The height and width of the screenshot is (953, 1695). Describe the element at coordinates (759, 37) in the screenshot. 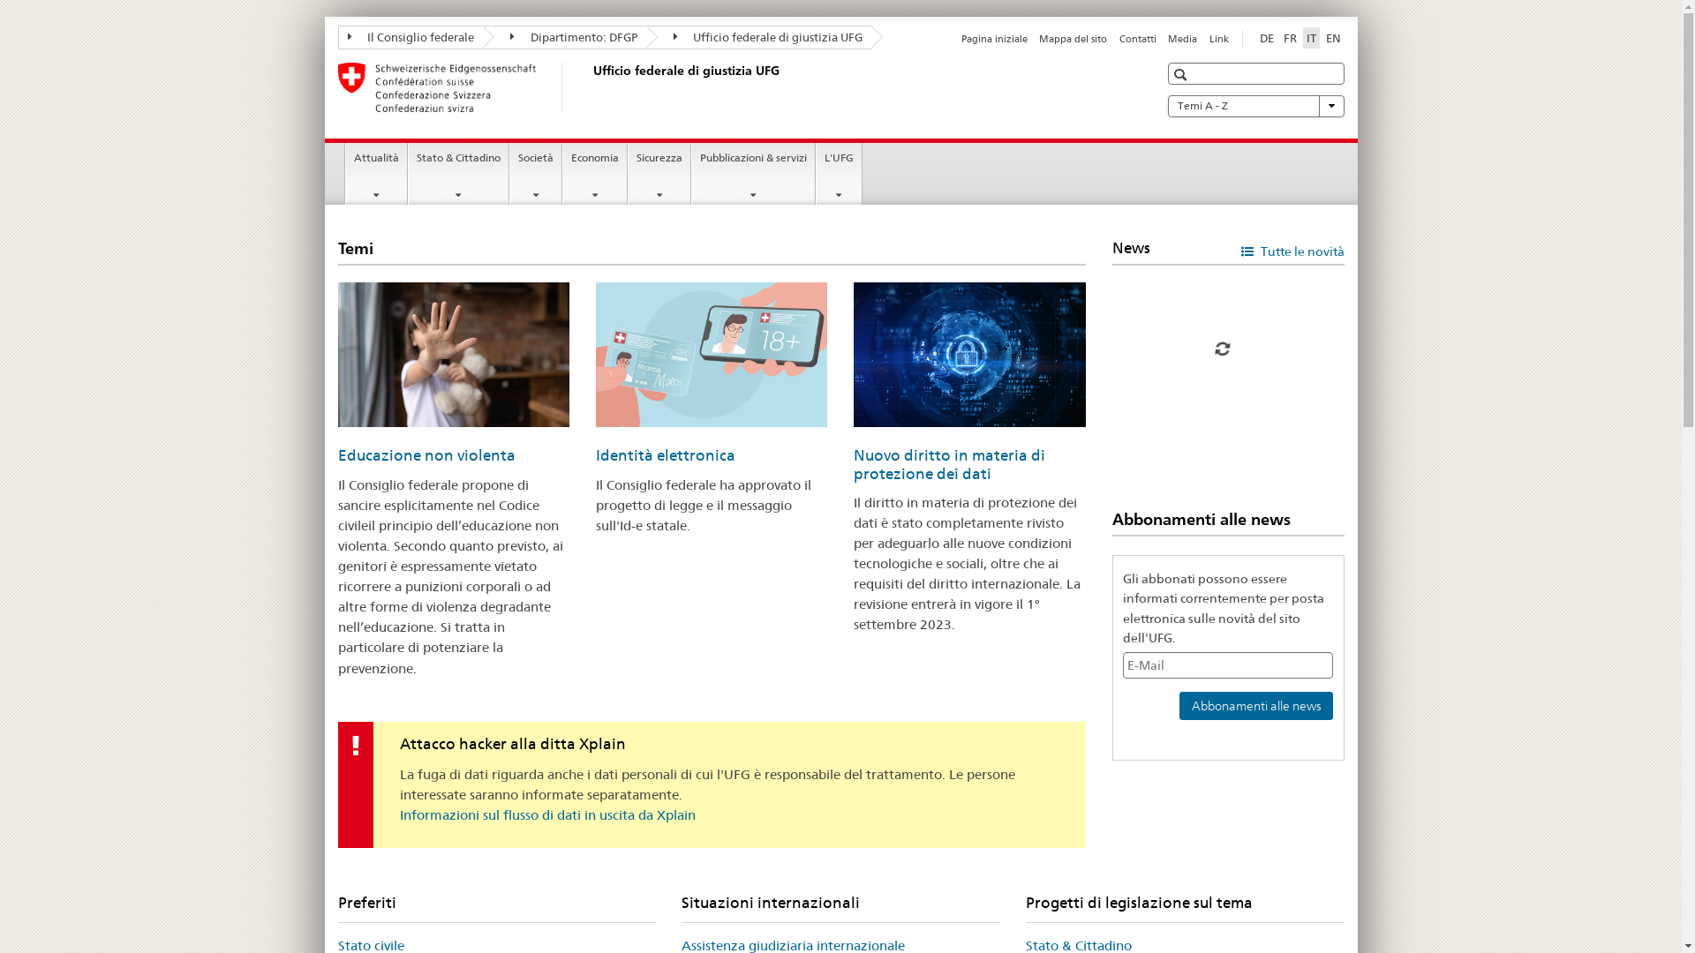

I see `Ufficio federale di giustizia UFG` at that location.